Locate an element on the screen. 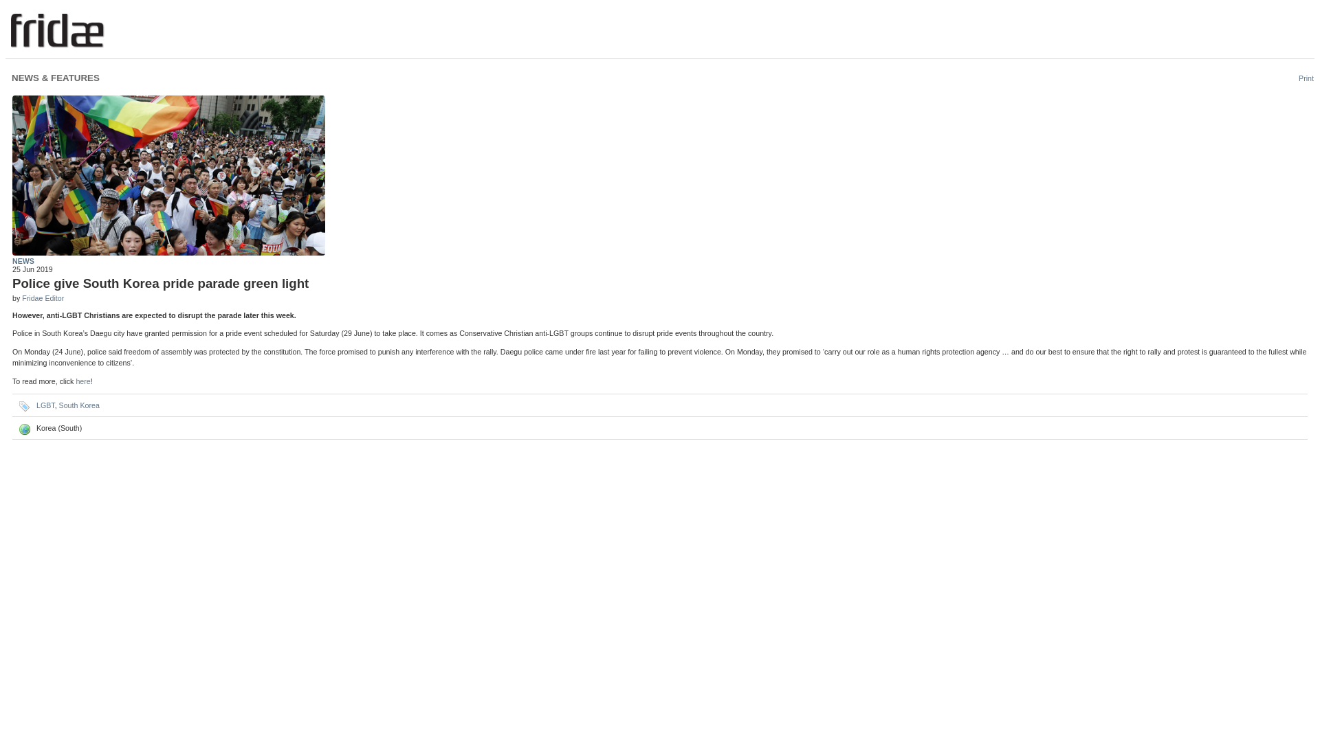 Image resolution: width=1320 pixels, height=742 pixels. NEWS is located at coordinates (23, 260).